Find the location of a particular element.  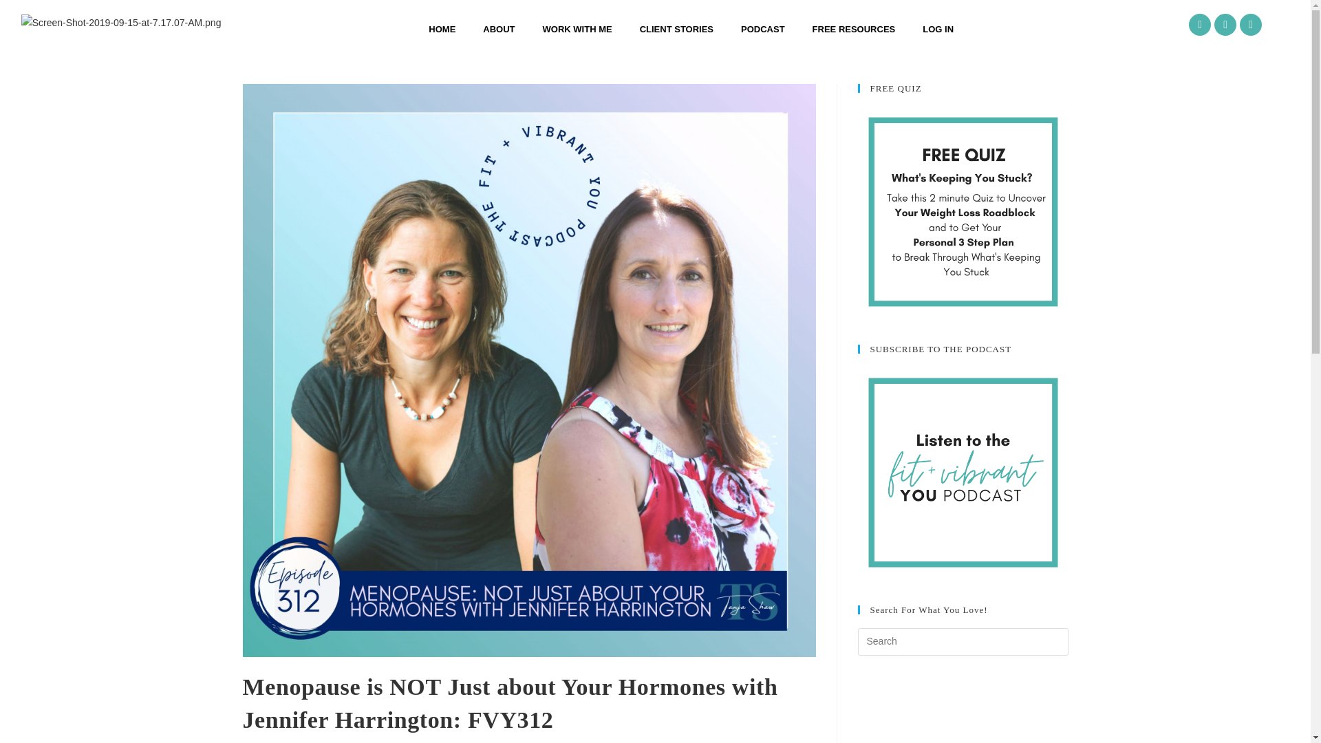

WORK WITH ME is located at coordinates (578, 29).